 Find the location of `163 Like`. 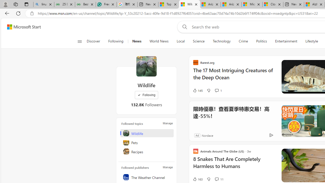

163 Like is located at coordinates (198, 179).